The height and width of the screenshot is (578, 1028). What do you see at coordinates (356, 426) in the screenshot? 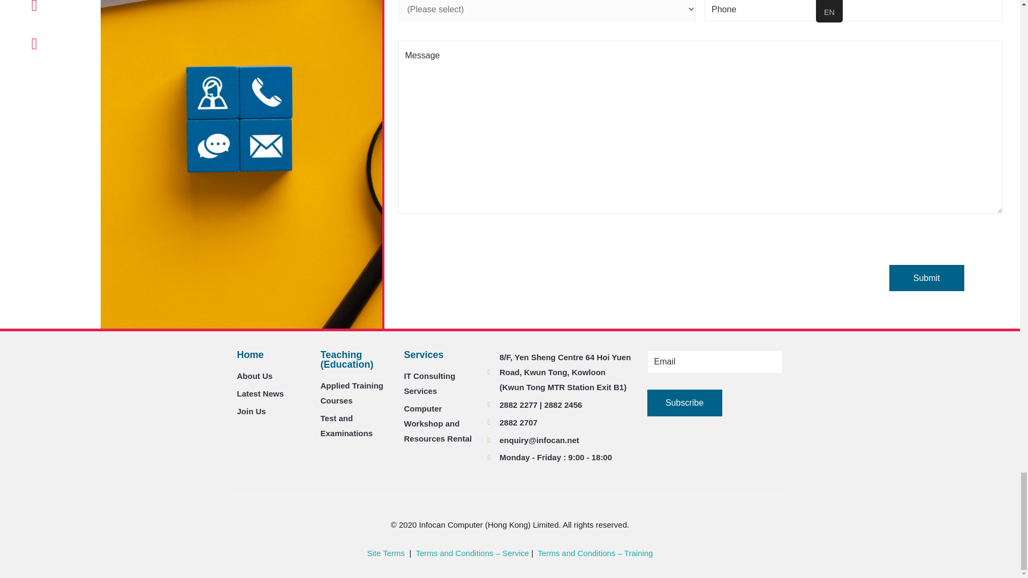
I see `Test and Examinations` at bounding box center [356, 426].